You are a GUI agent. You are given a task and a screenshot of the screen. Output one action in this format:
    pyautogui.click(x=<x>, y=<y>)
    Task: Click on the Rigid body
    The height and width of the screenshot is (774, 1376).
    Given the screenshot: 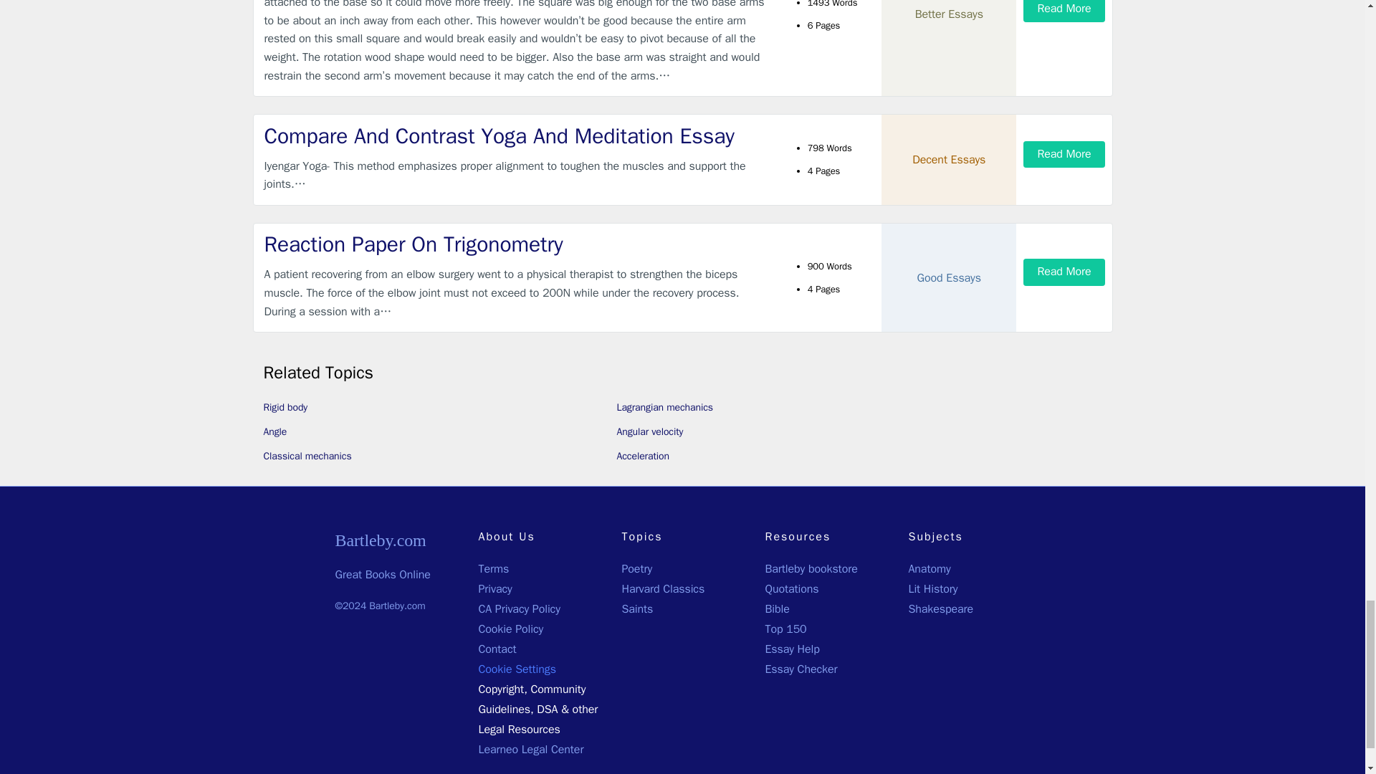 What is the action you would take?
    pyautogui.click(x=286, y=407)
    